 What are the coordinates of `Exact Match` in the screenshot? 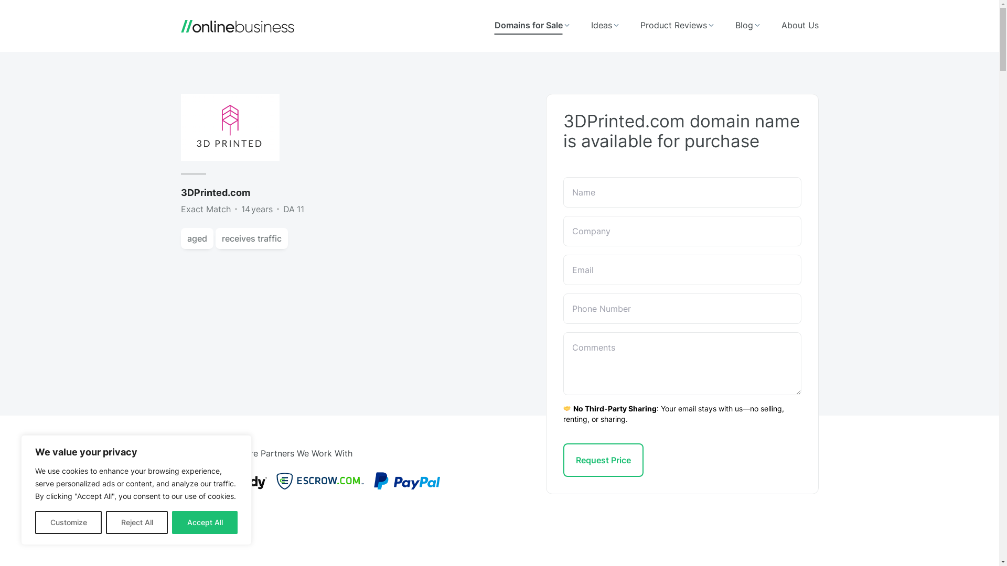 It's located at (206, 209).